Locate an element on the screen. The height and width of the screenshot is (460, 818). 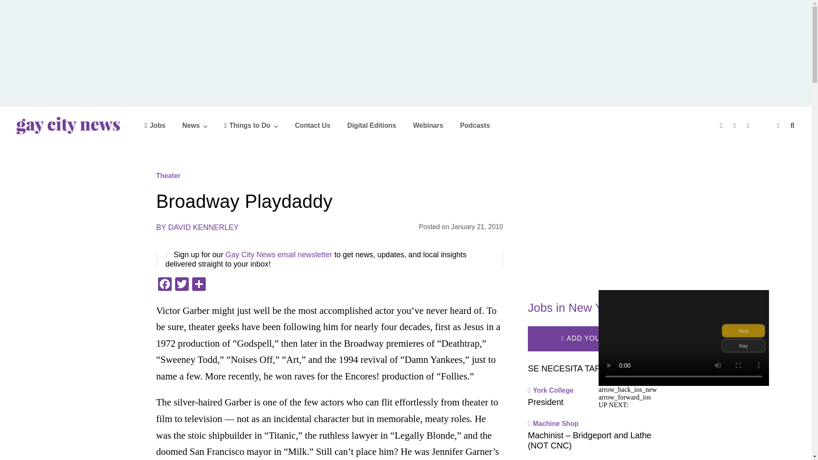
Twitter is located at coordinates (181, 285).